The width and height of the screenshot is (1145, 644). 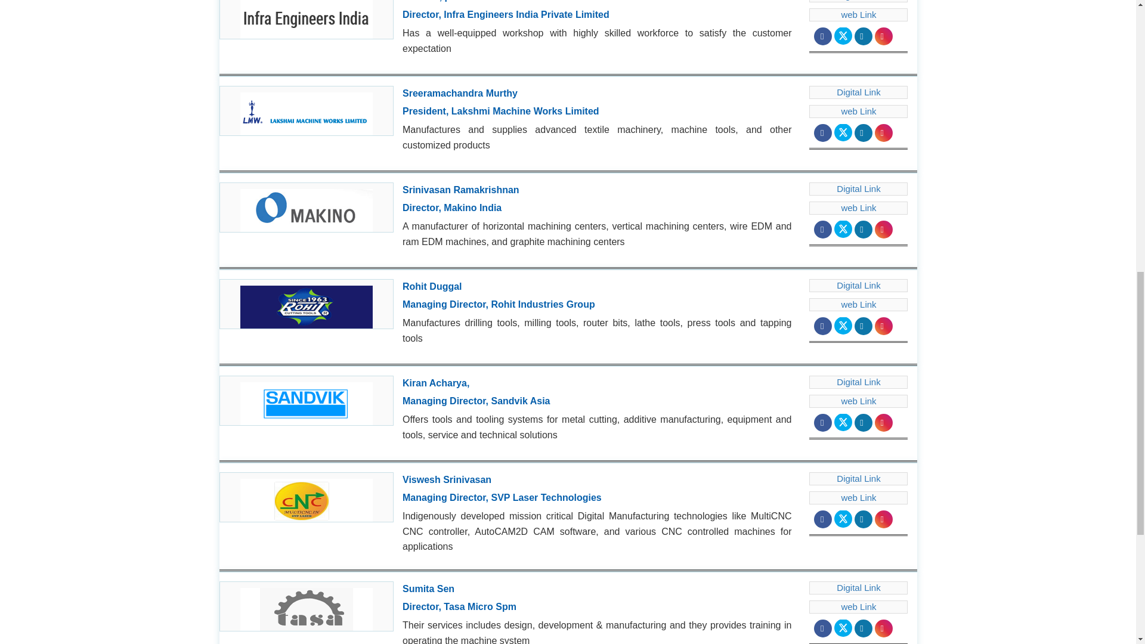 What do you see at coordinates (307, 304) in the screenshot?
I see `Rohit Industries Group` at bounding box center [307, 304].